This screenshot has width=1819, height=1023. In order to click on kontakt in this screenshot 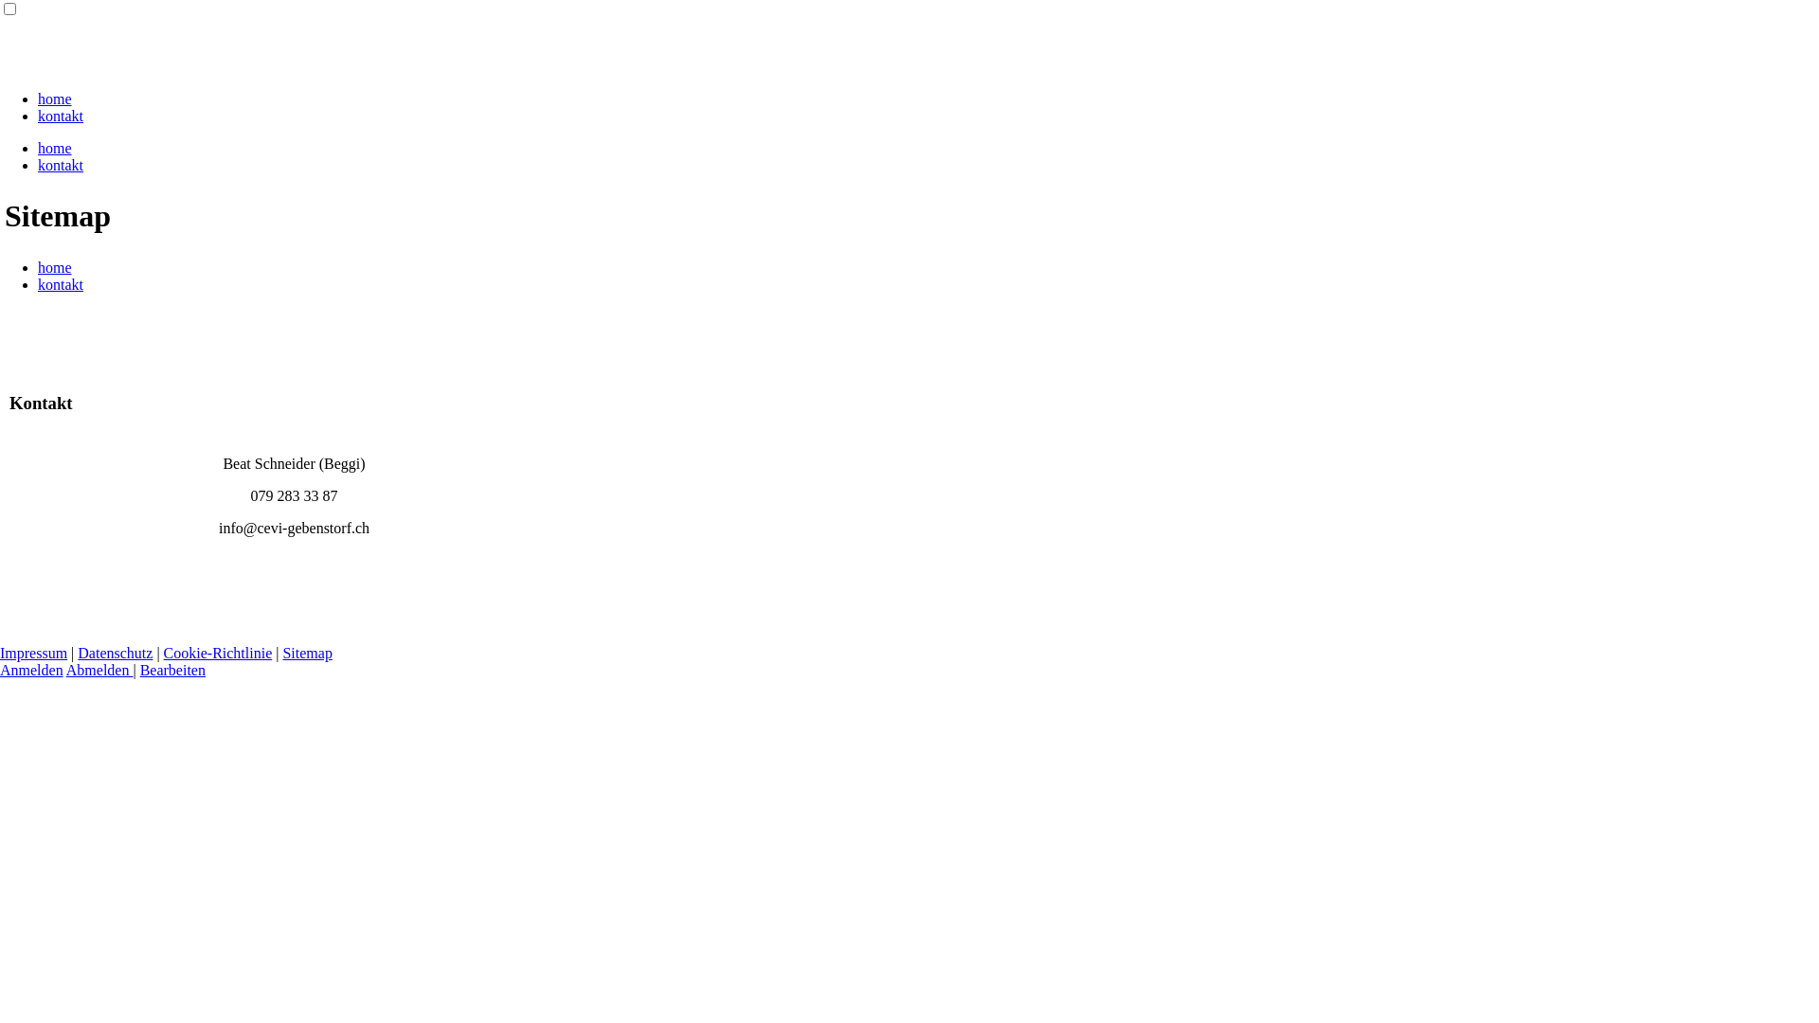, I will do `click(61, 165)`.